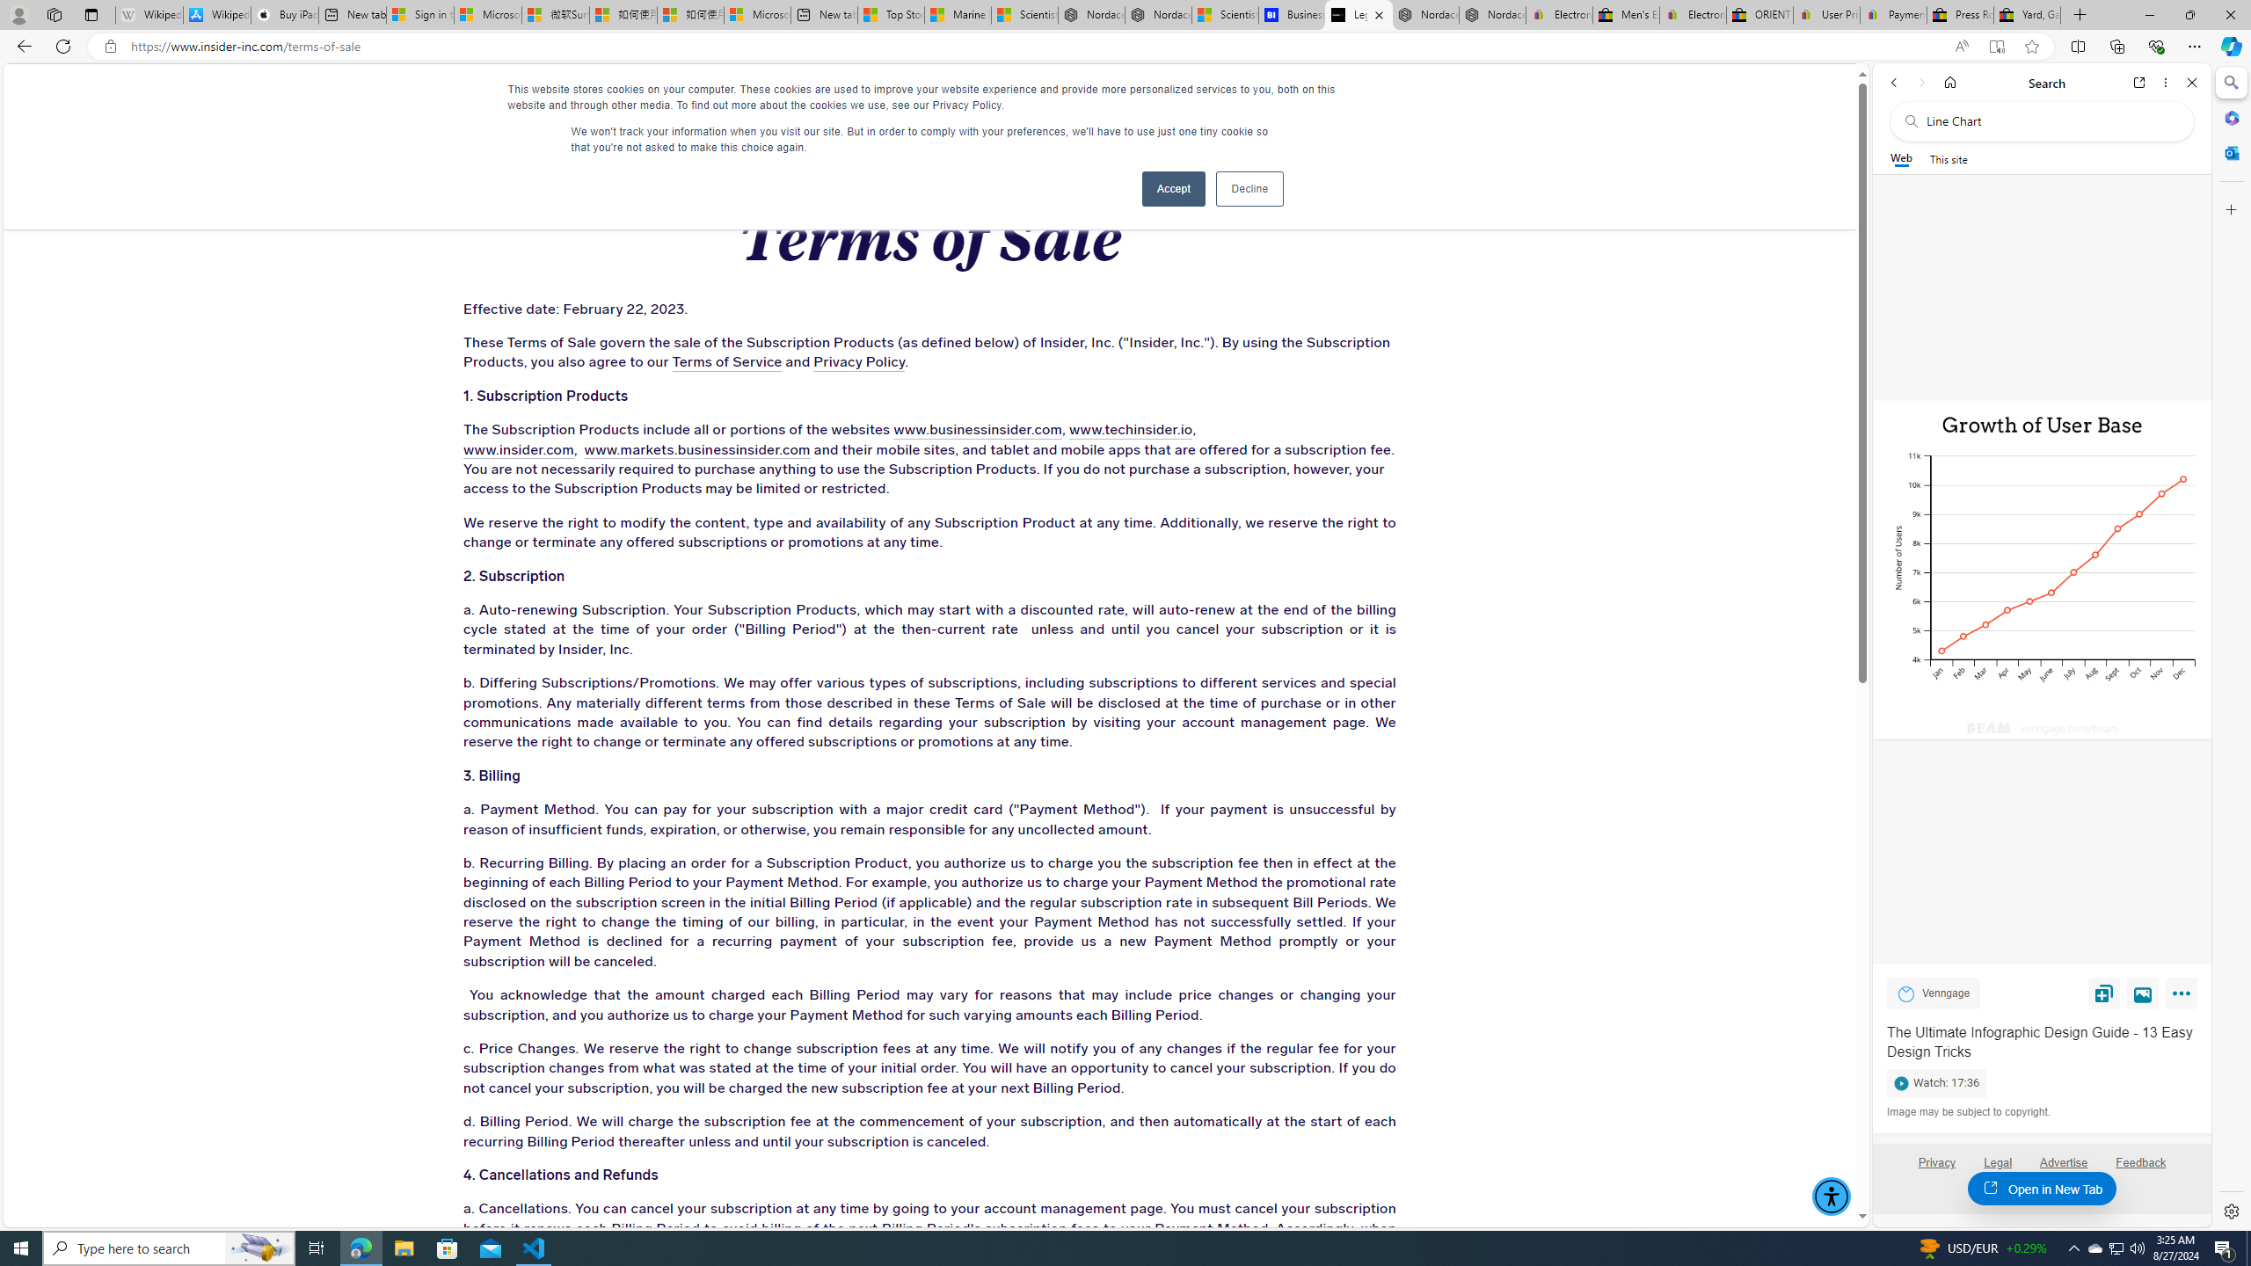 The image size is (2251, 1266). What do you see at coordinates (1960, 15) in the screenshot?
I see `Press Room - eBay Inc.` at bounding box center [1960, 15].